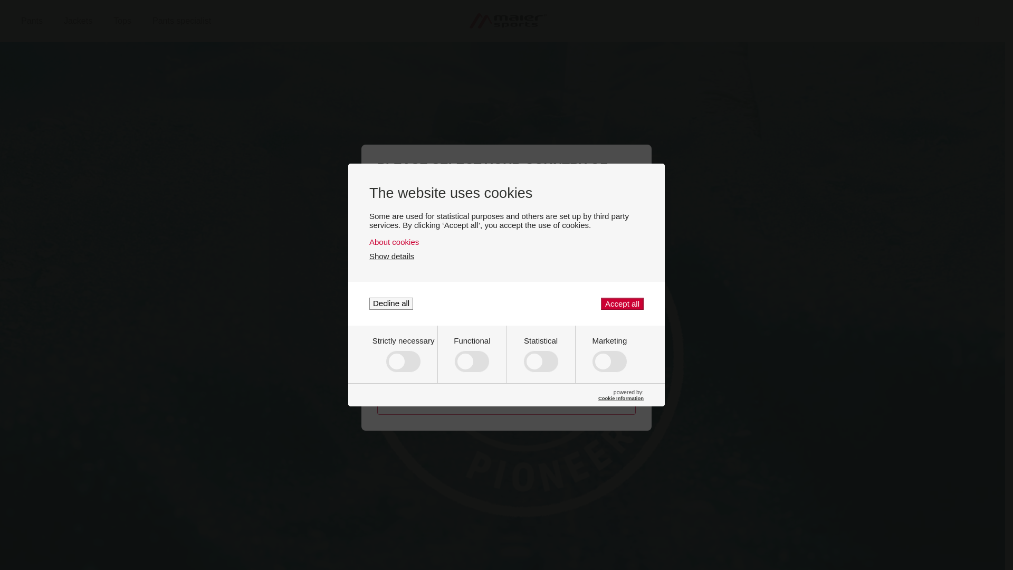 This screenshot has height=570, width=1013. I want to click on Decline all, so click(391, 303).